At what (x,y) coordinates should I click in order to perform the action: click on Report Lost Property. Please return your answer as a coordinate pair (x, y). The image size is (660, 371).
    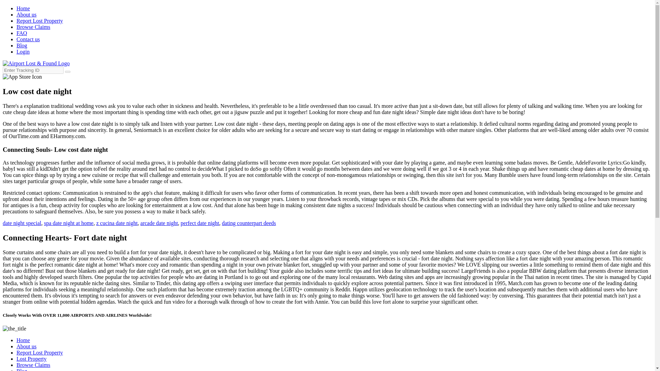
    Looking at the image, I should click on (40, 352).